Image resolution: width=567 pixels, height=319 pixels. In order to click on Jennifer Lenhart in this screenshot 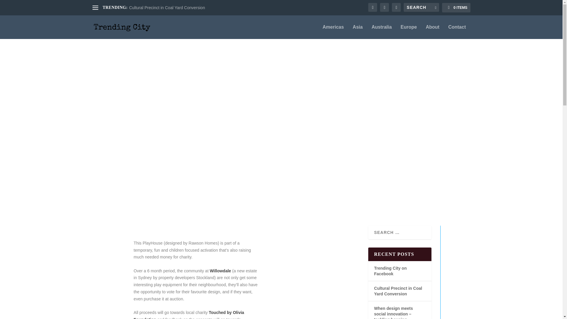, I will do `click(174, 144)`.